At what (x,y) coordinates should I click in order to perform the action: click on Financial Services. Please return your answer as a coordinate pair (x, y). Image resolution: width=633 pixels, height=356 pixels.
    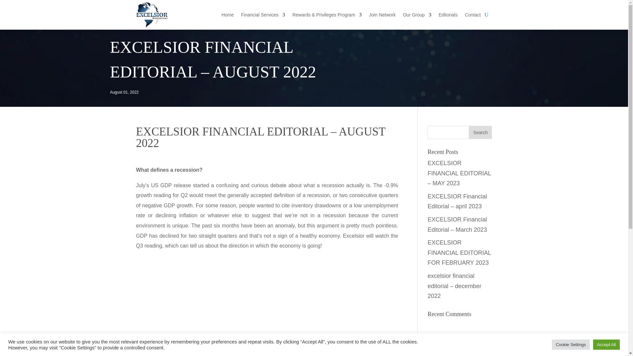
    Looking at the image, I should click on (263, 15).